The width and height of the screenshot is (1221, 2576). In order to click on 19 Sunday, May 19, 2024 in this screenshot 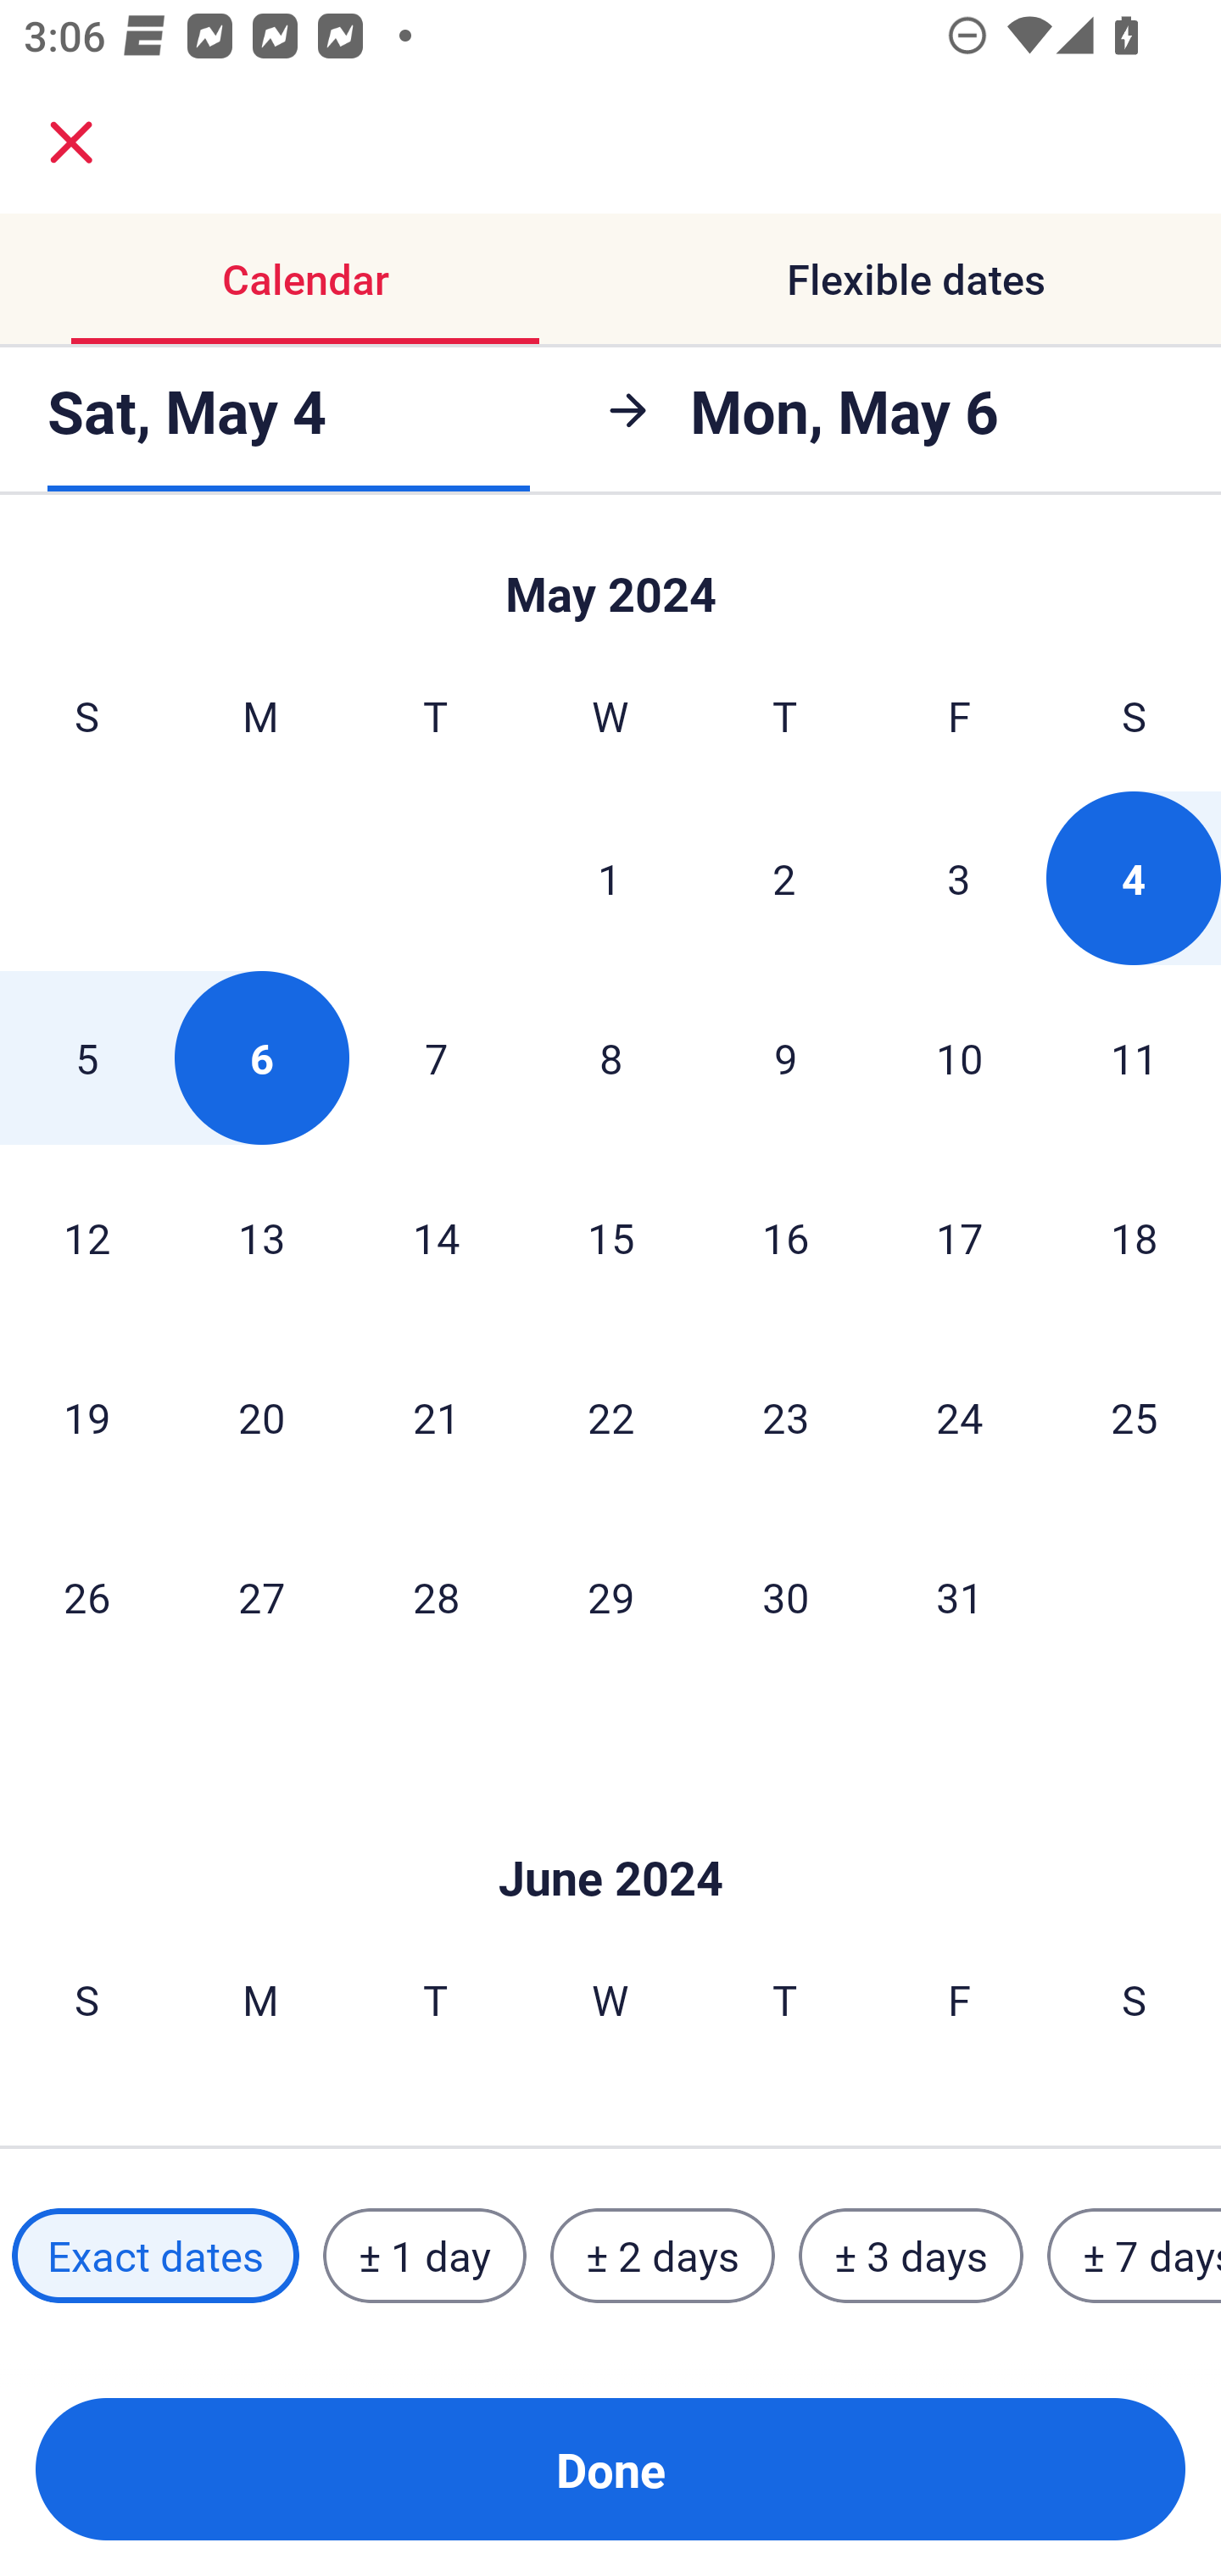, I will do `click(86, 1417)`.